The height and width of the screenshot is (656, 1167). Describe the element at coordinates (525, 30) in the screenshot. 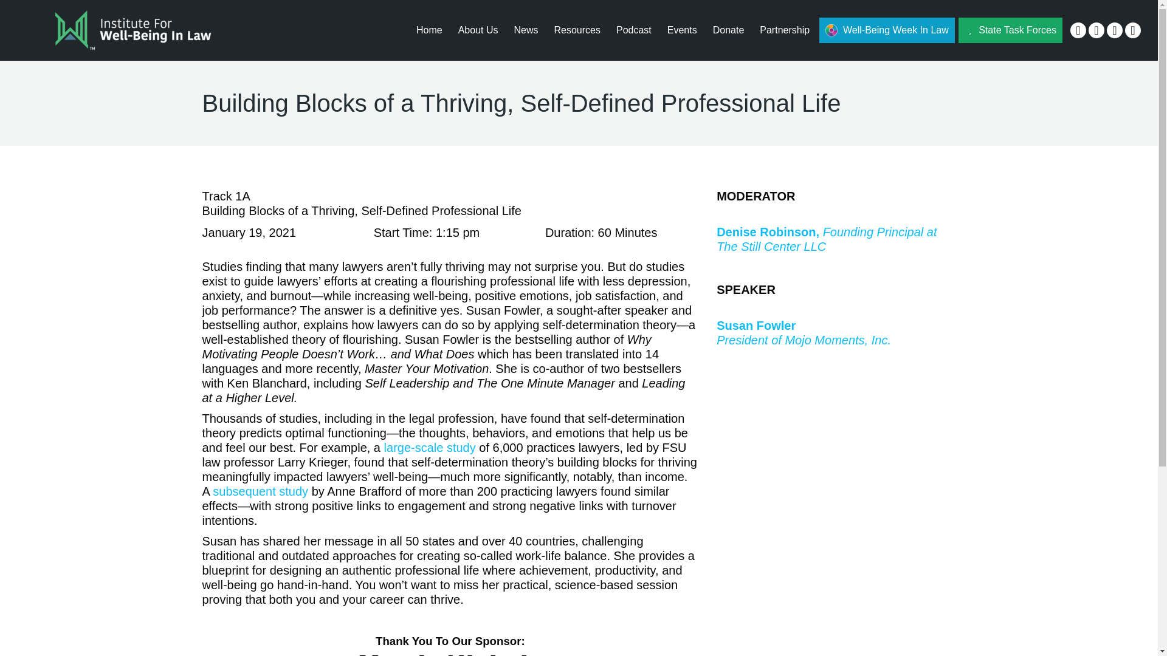

I see `News` at that location.